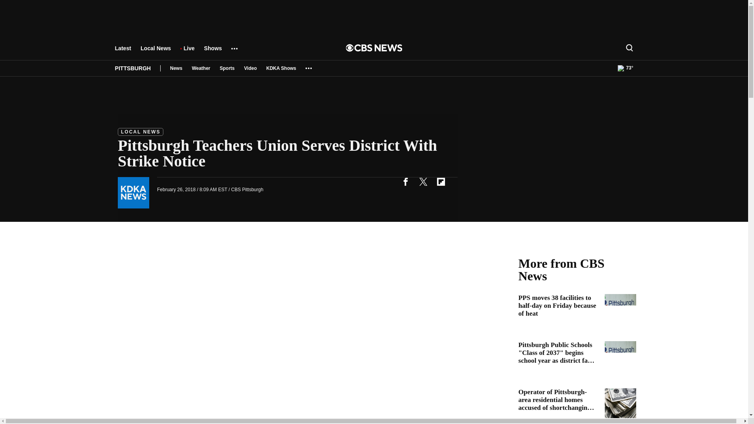 The image size is (754, 424). I want to click on Latest, so click(123, 52).